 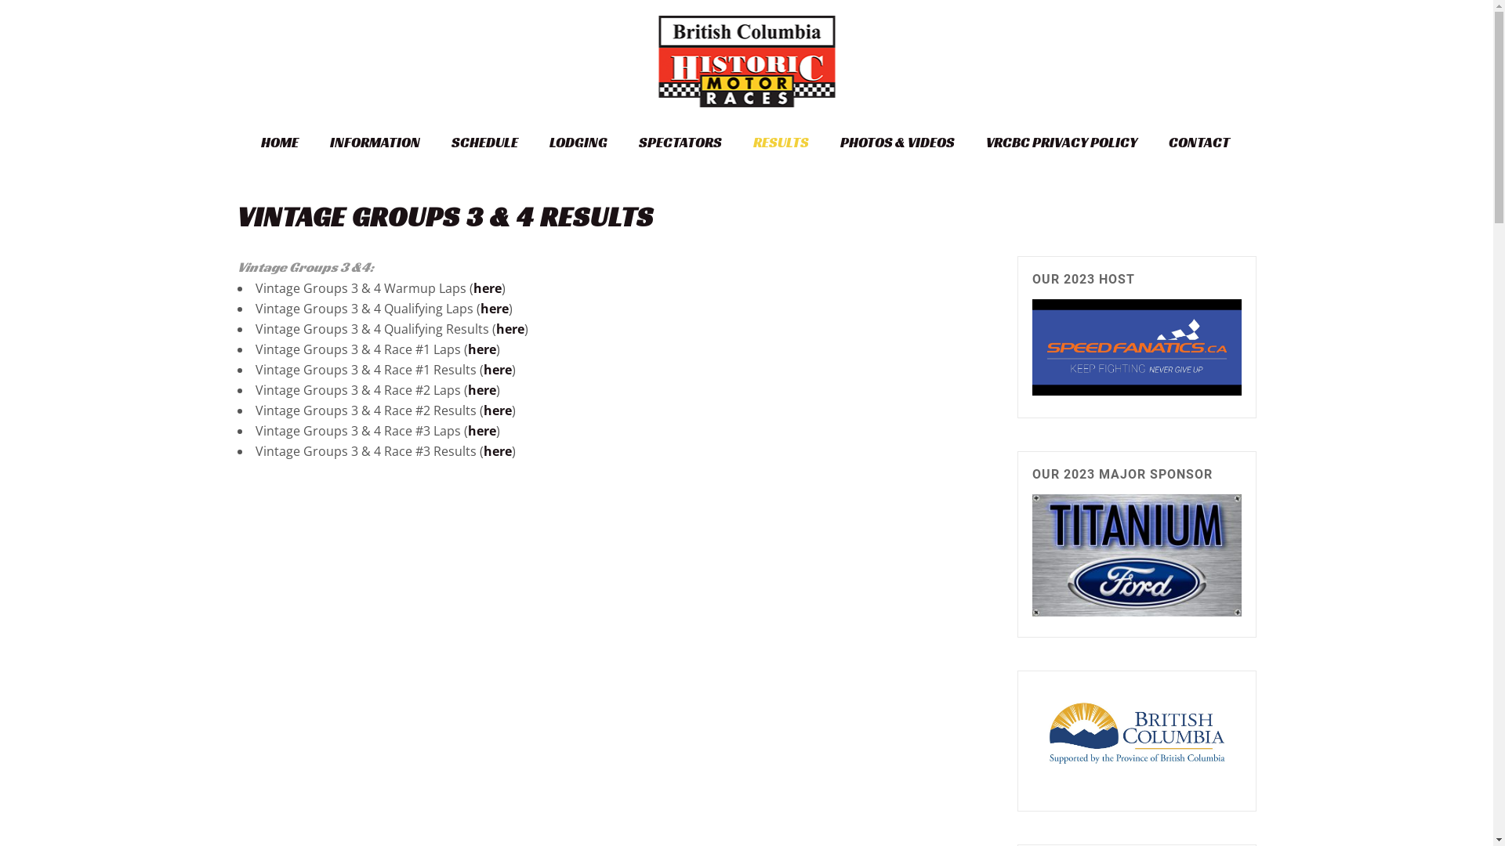 What do you see at coordinates (488, 288) in the screenshot?
I see `here` at bounding box center [488, 288].